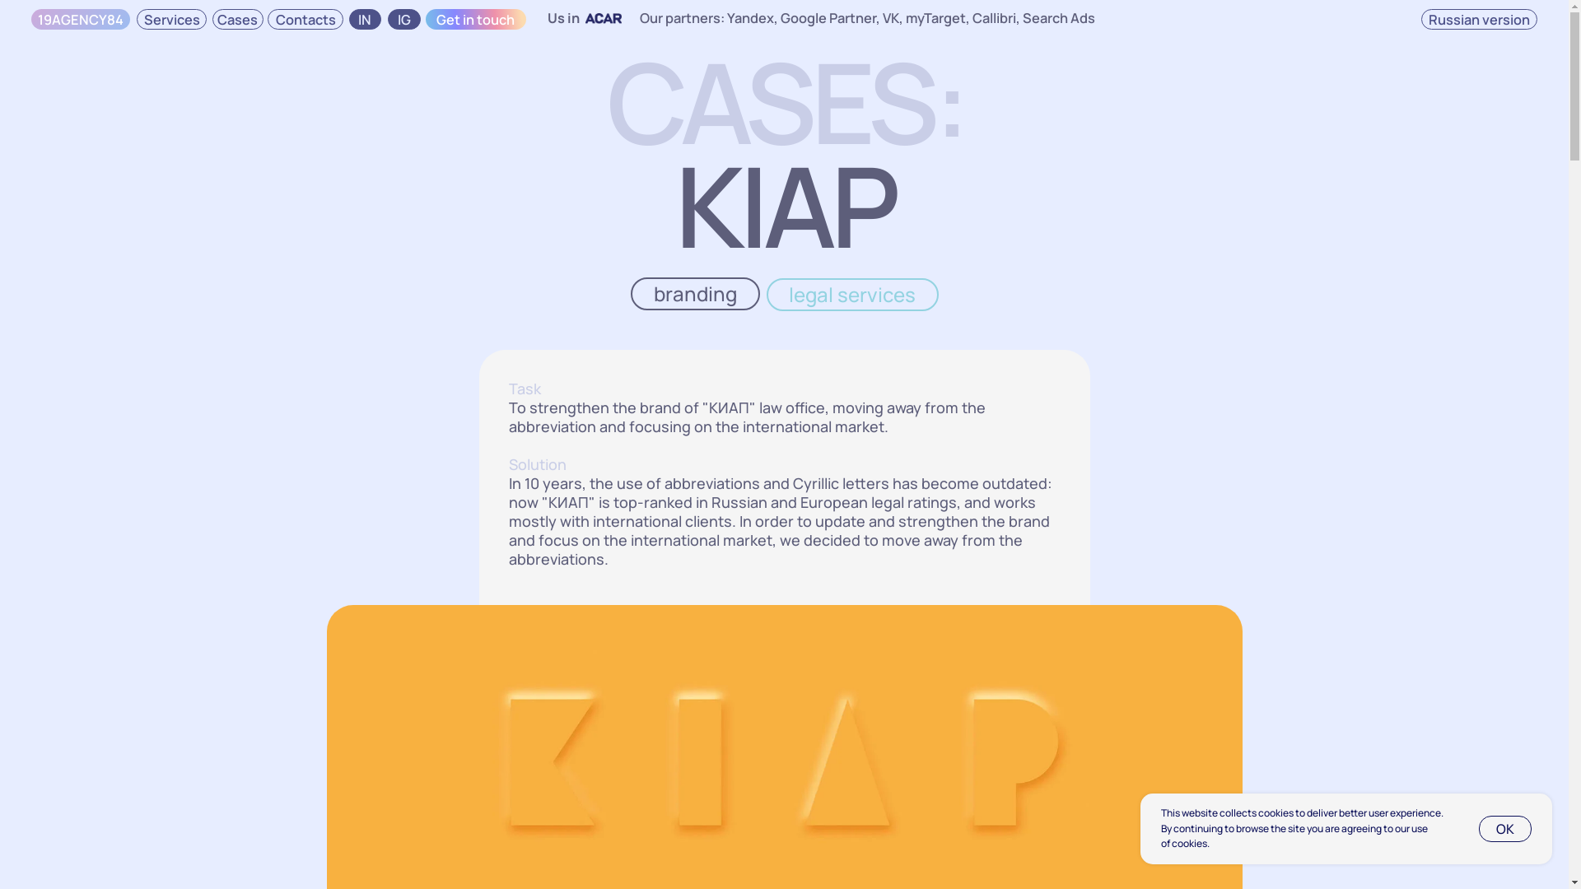 This screenshot has height=889, width=1581. Describe the element at coordinates (901, 12) in the screenshot. I see `Russian version` at that location.